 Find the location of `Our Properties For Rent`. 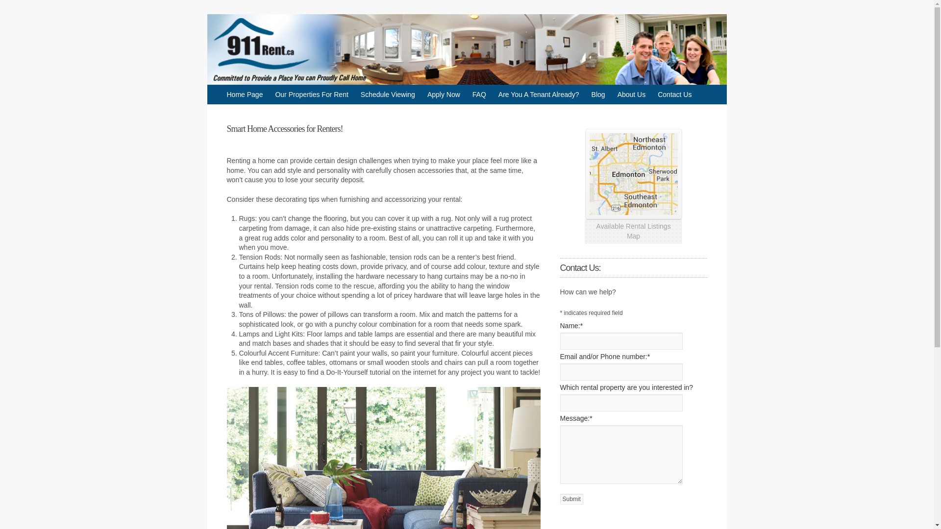

Our Properties For Rent is located at coordinates (311, 94).